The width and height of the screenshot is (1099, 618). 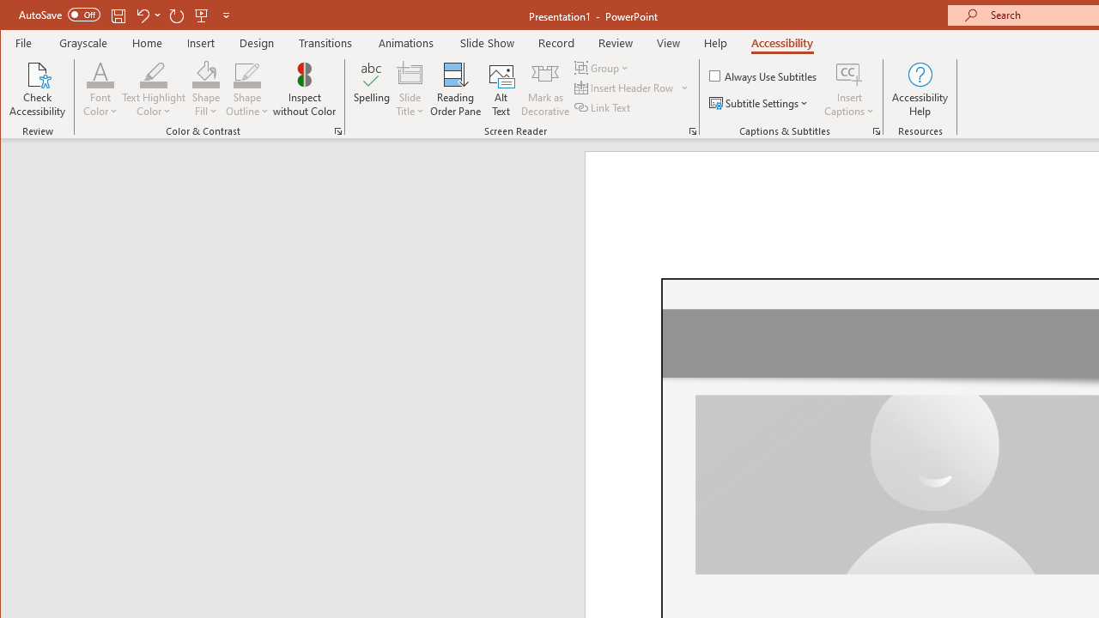 I want to click on Insert Header Row, so click(x=632, y=88).